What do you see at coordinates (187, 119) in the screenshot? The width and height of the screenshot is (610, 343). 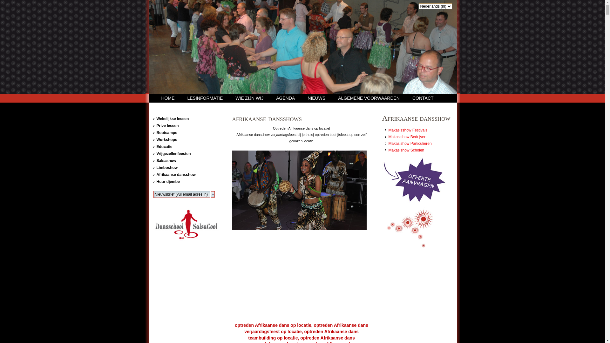 I see `Wekelijkse lessen` at bounding box center [187, 119].